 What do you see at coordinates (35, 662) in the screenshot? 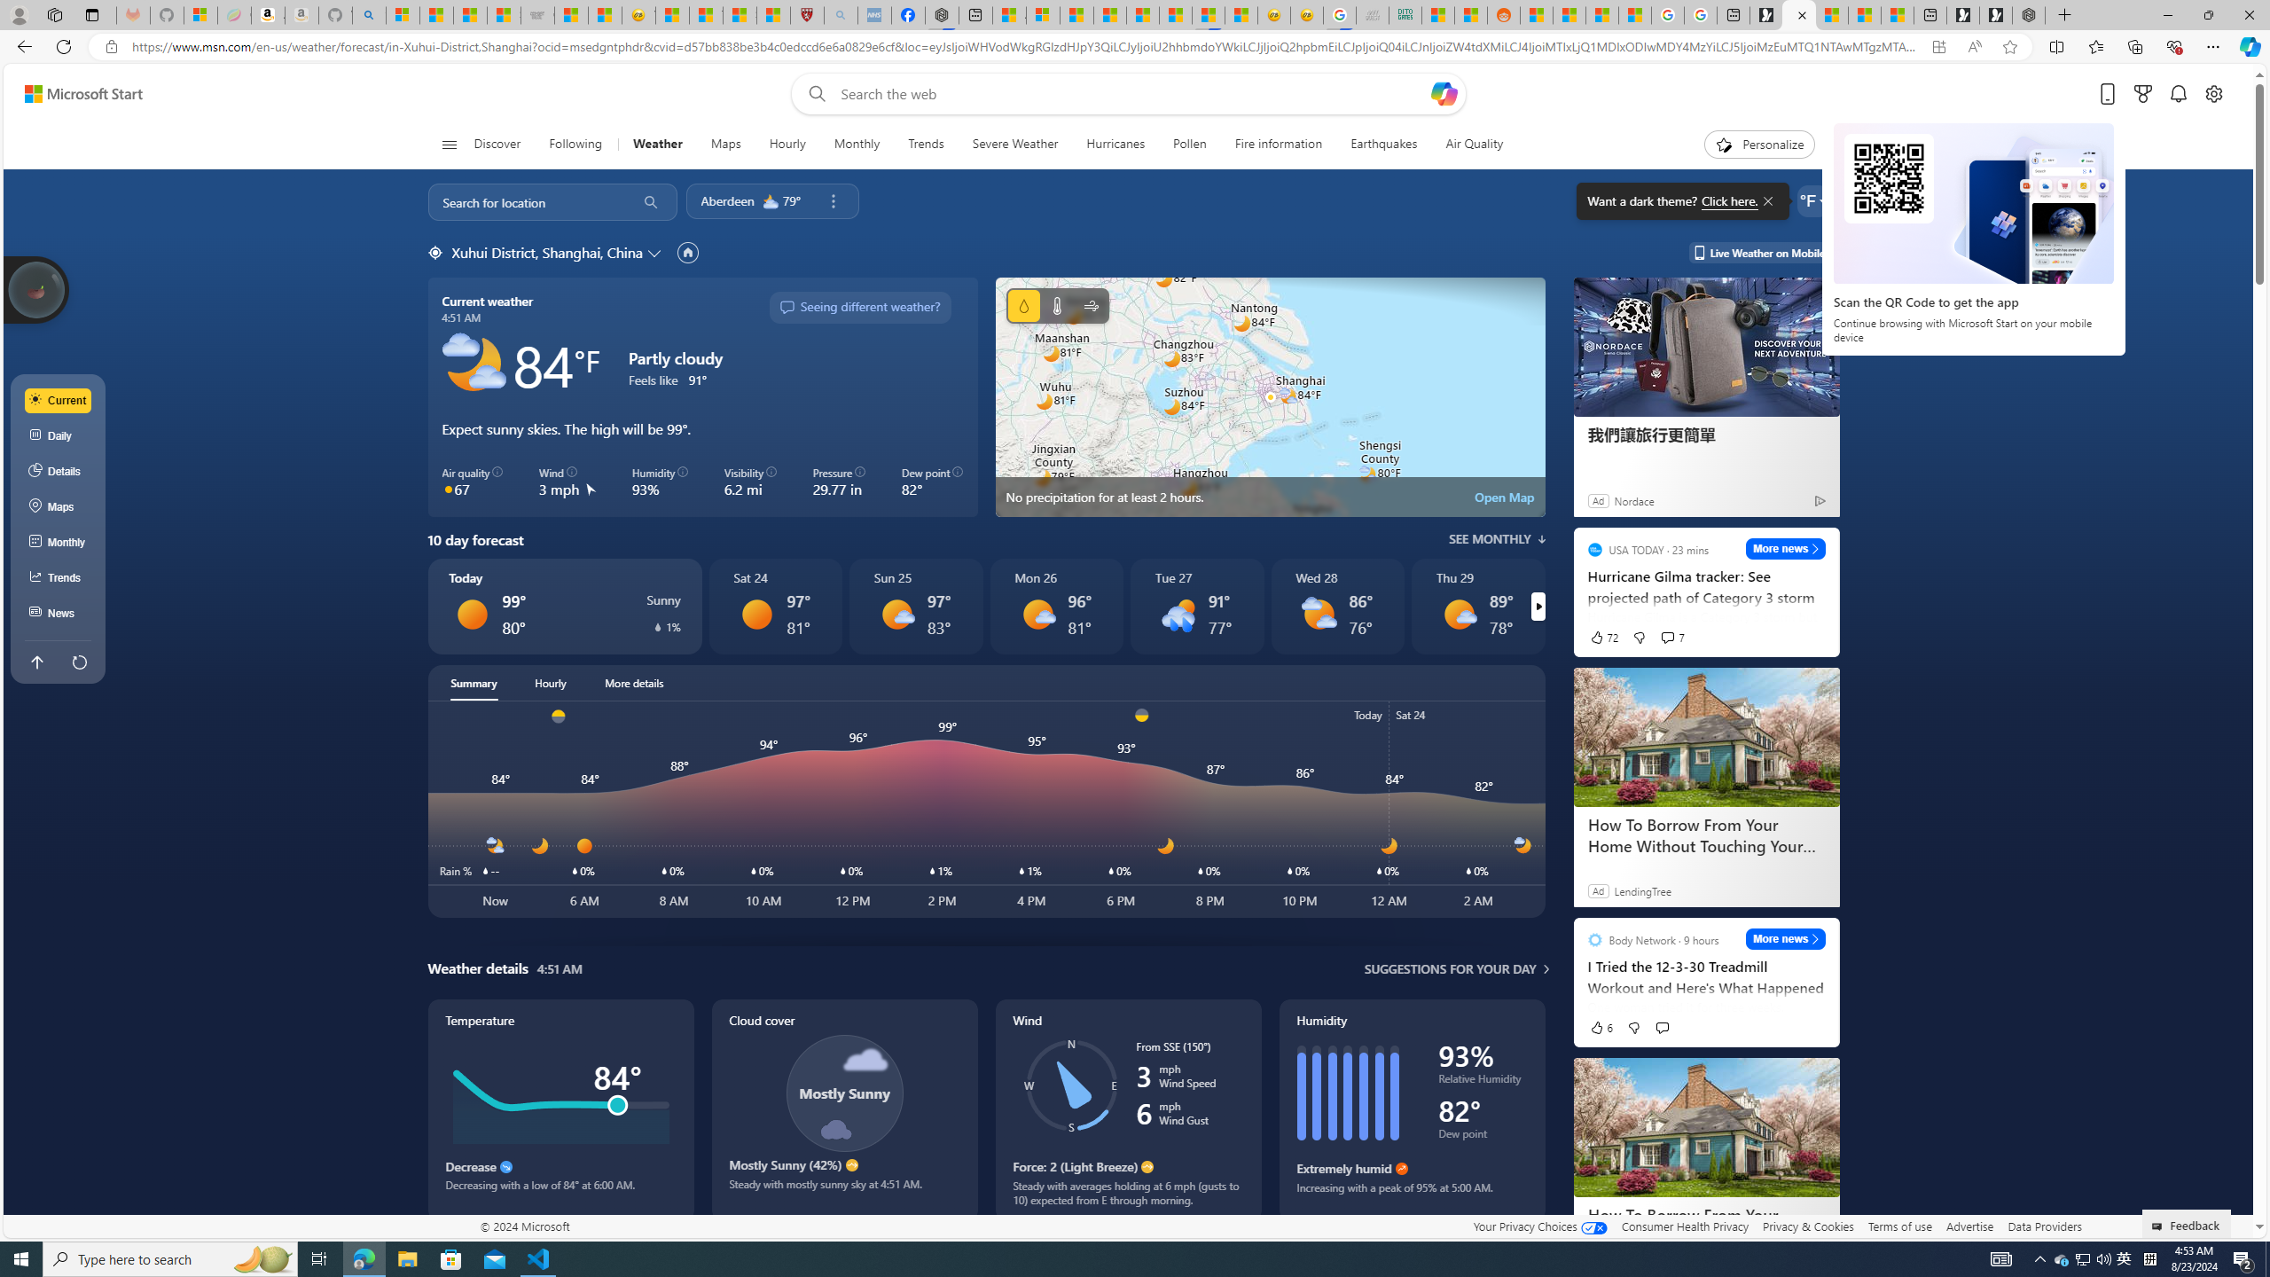
I see `Back to top` at bounding box center [35, 662].